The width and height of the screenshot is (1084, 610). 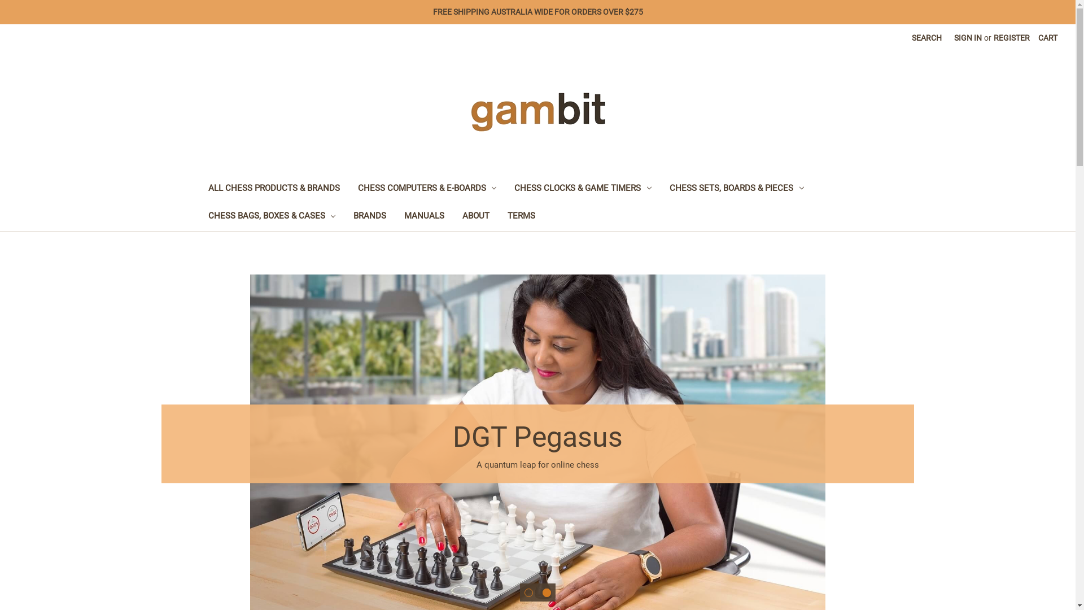 What do you see at coordinates (927, 38) in the screenshot?
I see `SEARCH` at bounding box center [927, 38].